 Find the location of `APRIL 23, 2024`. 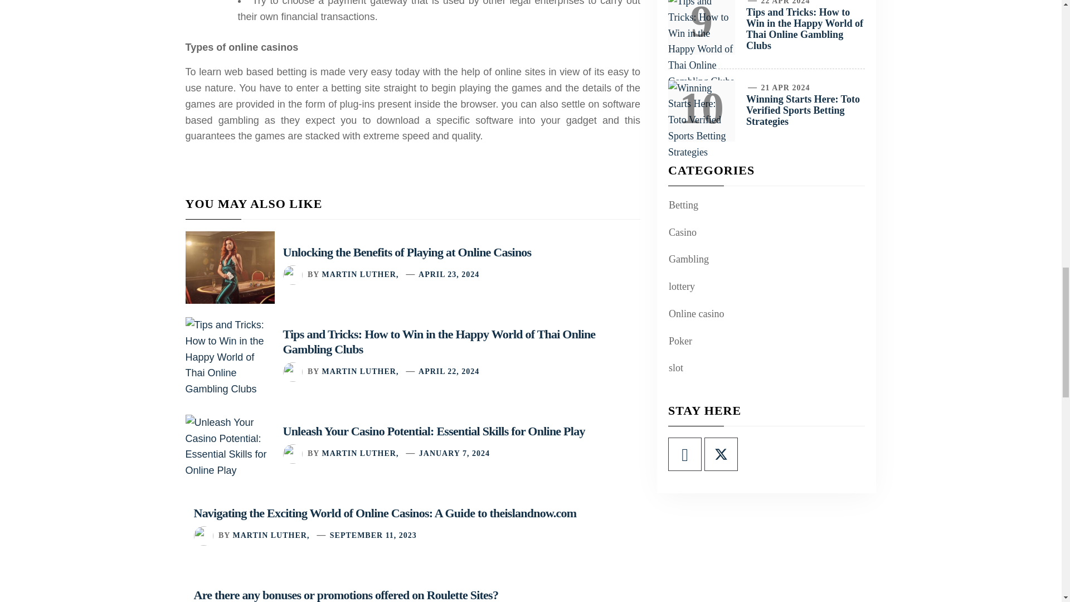

APRIL 23, 2024 is located at coordinates (449, 274).